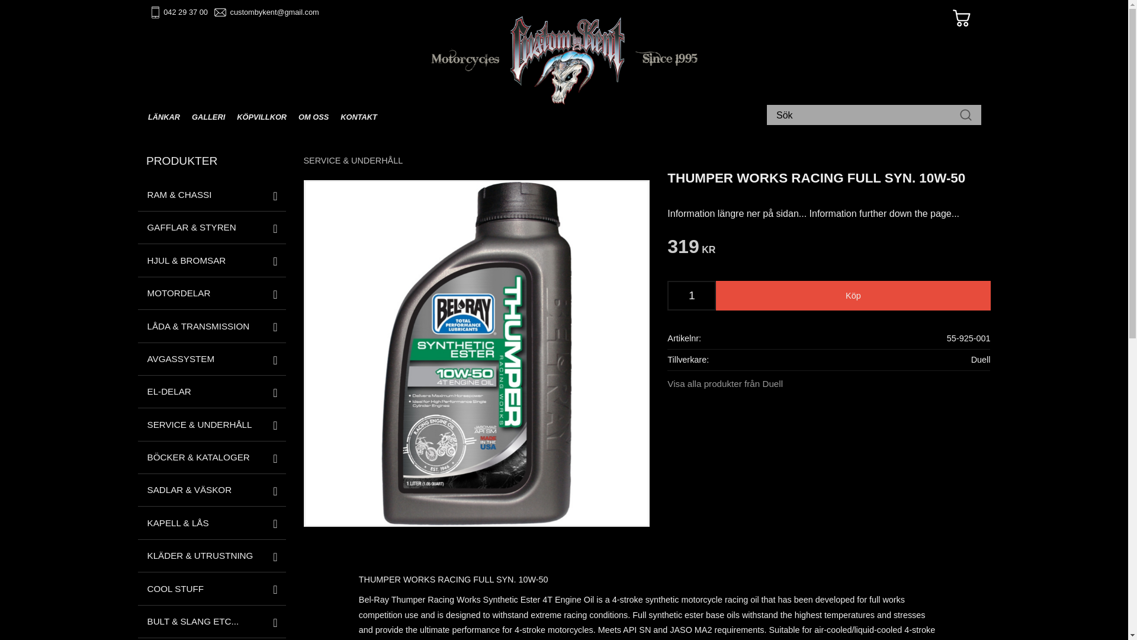 The height and width of the screenshot is (640, 1137). Describe the element at coordinates (355, 117) in the screenshot. I see `KONTAKT` at that location.